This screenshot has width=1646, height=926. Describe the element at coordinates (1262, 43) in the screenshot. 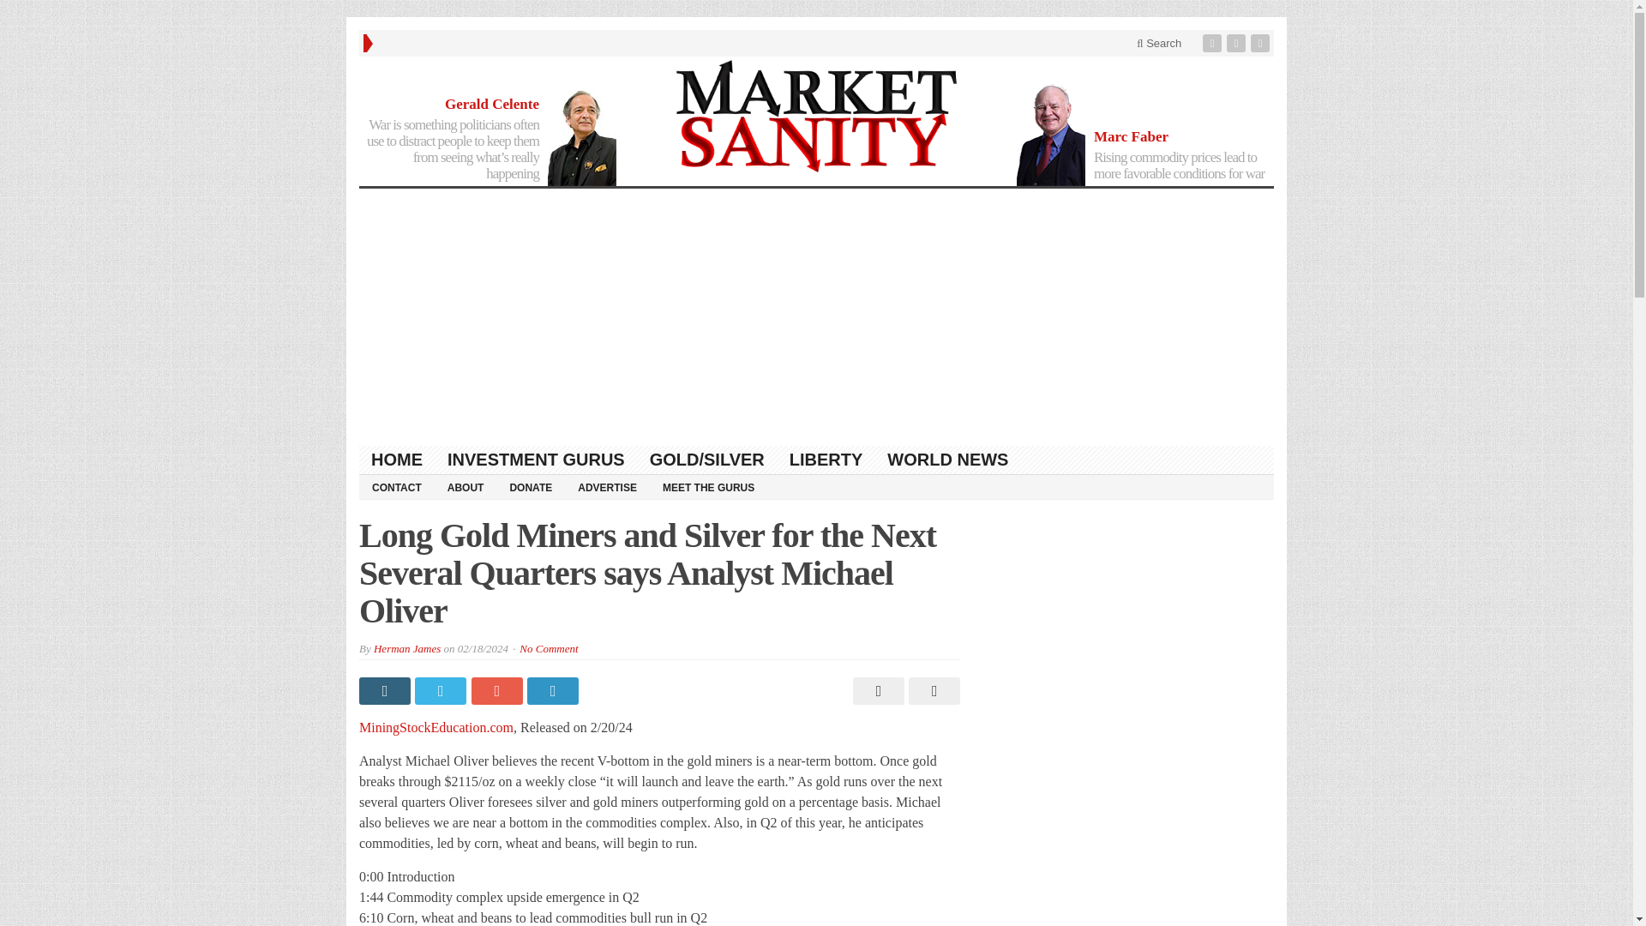

I see `Site feed` at that location.